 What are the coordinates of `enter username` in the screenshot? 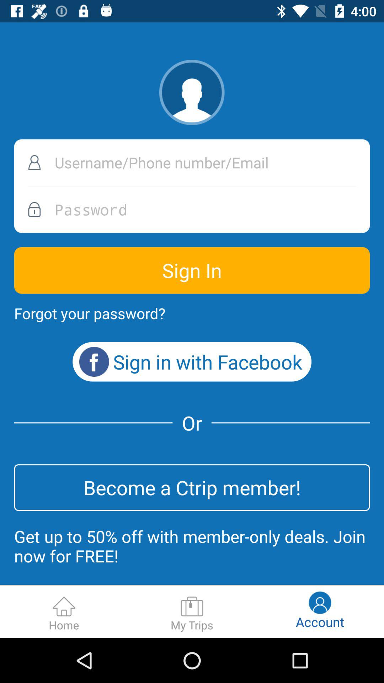 It's located at (192, 162).